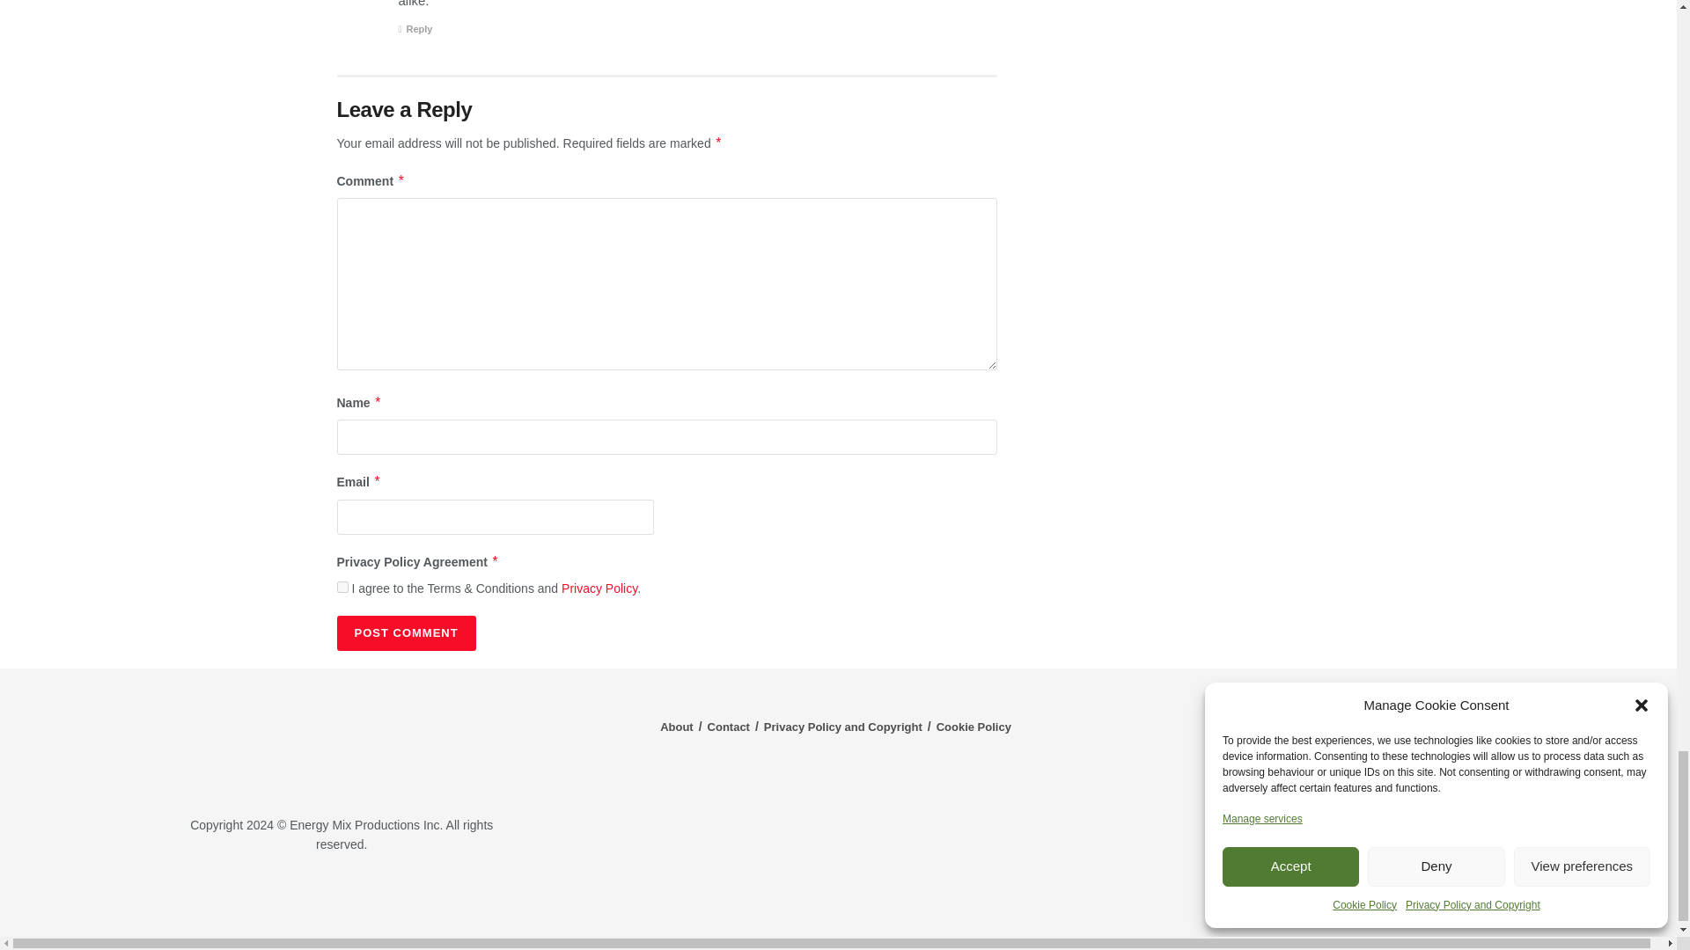  Describe the element at coordinates (405, 632) in the screenshot. I see `Post Comment` at that location.